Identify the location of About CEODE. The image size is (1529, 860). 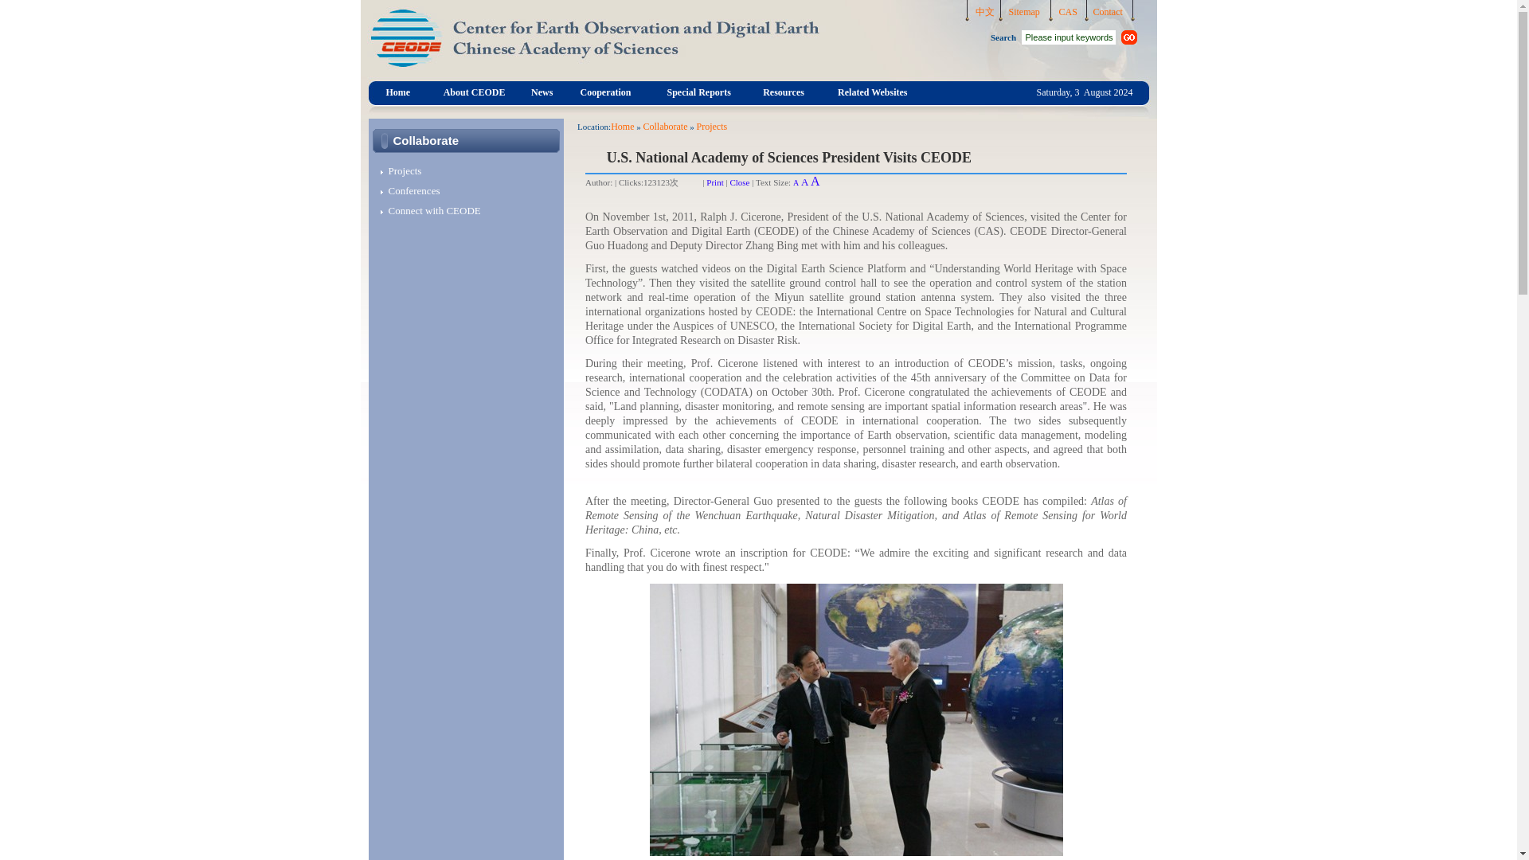
(475, 89).